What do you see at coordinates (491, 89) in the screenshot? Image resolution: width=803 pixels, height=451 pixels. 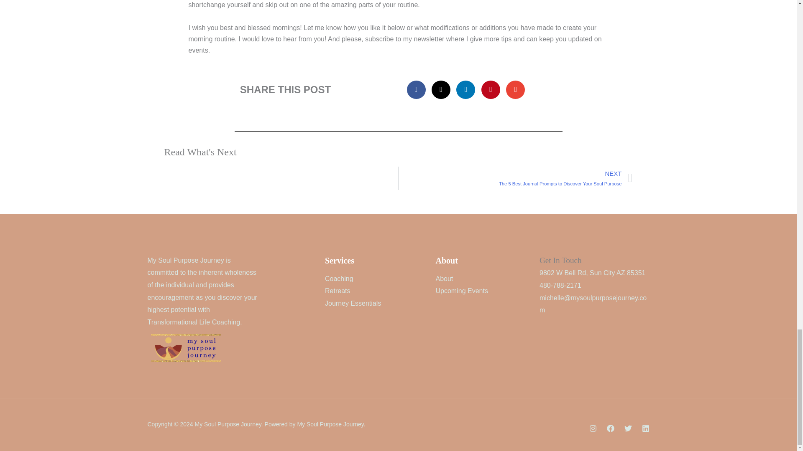 I see `Share on pinterest` at bounding box center [491, 89].